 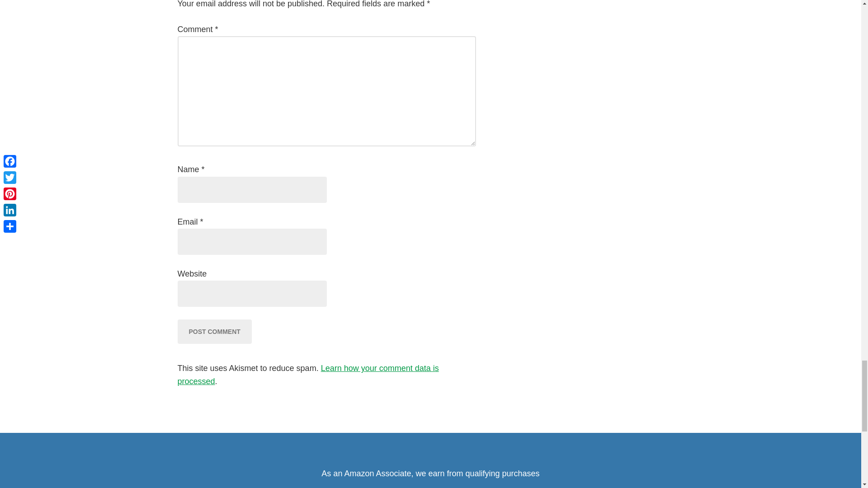 What do you see at coordinates (214, 332) in the screenshot?
I see `Post Comment` at bounding box center [214, 332].